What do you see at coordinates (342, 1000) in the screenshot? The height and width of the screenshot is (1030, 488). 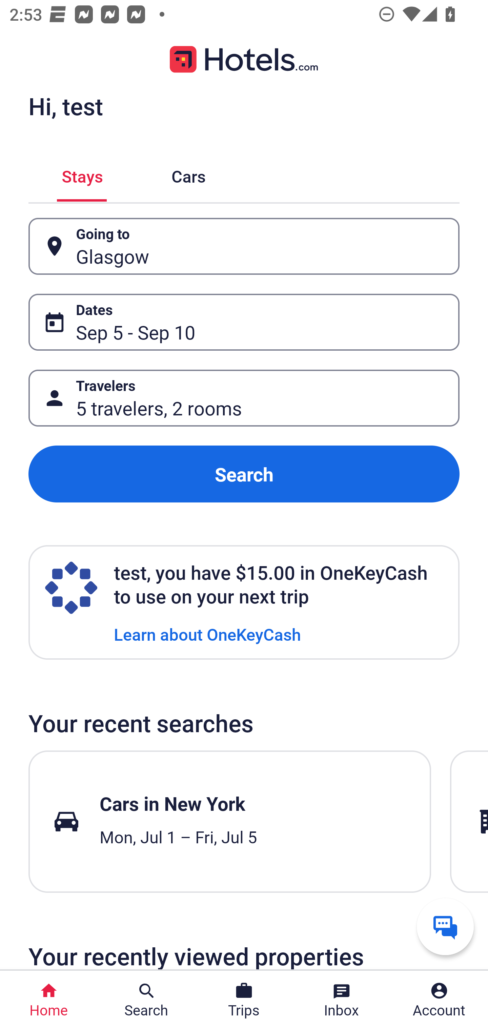 I see `Inbox Inbox Button` at bounding box center [342, 1000].